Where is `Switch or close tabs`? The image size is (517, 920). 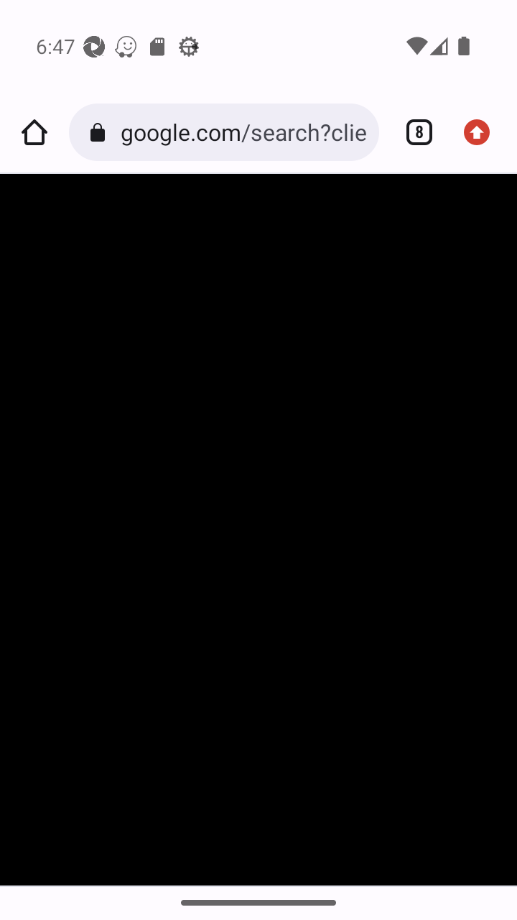 Switch or close tabs is located at coordinates (414, 132).